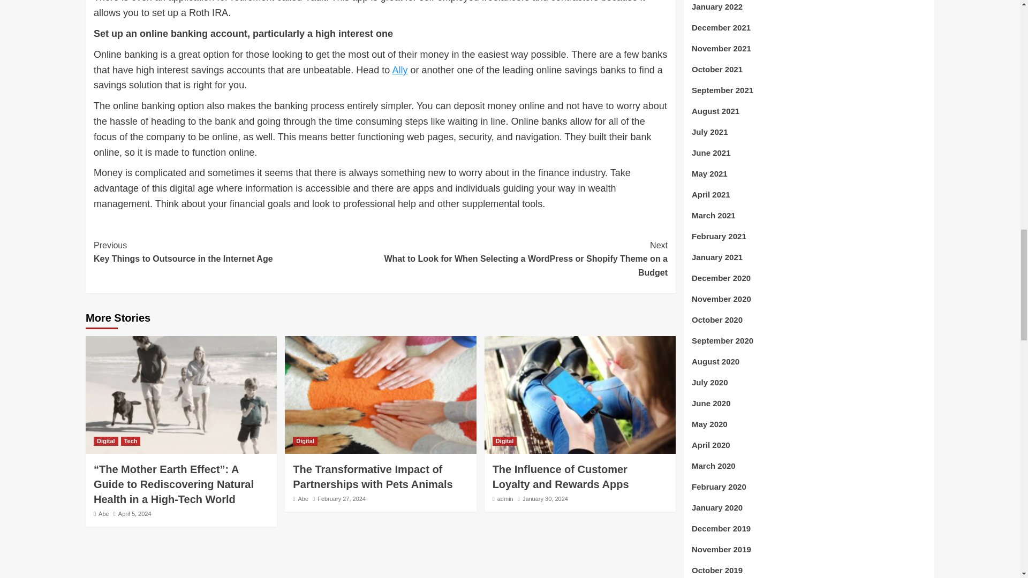  I want to click on January 30, 2024, so click(545, 499).